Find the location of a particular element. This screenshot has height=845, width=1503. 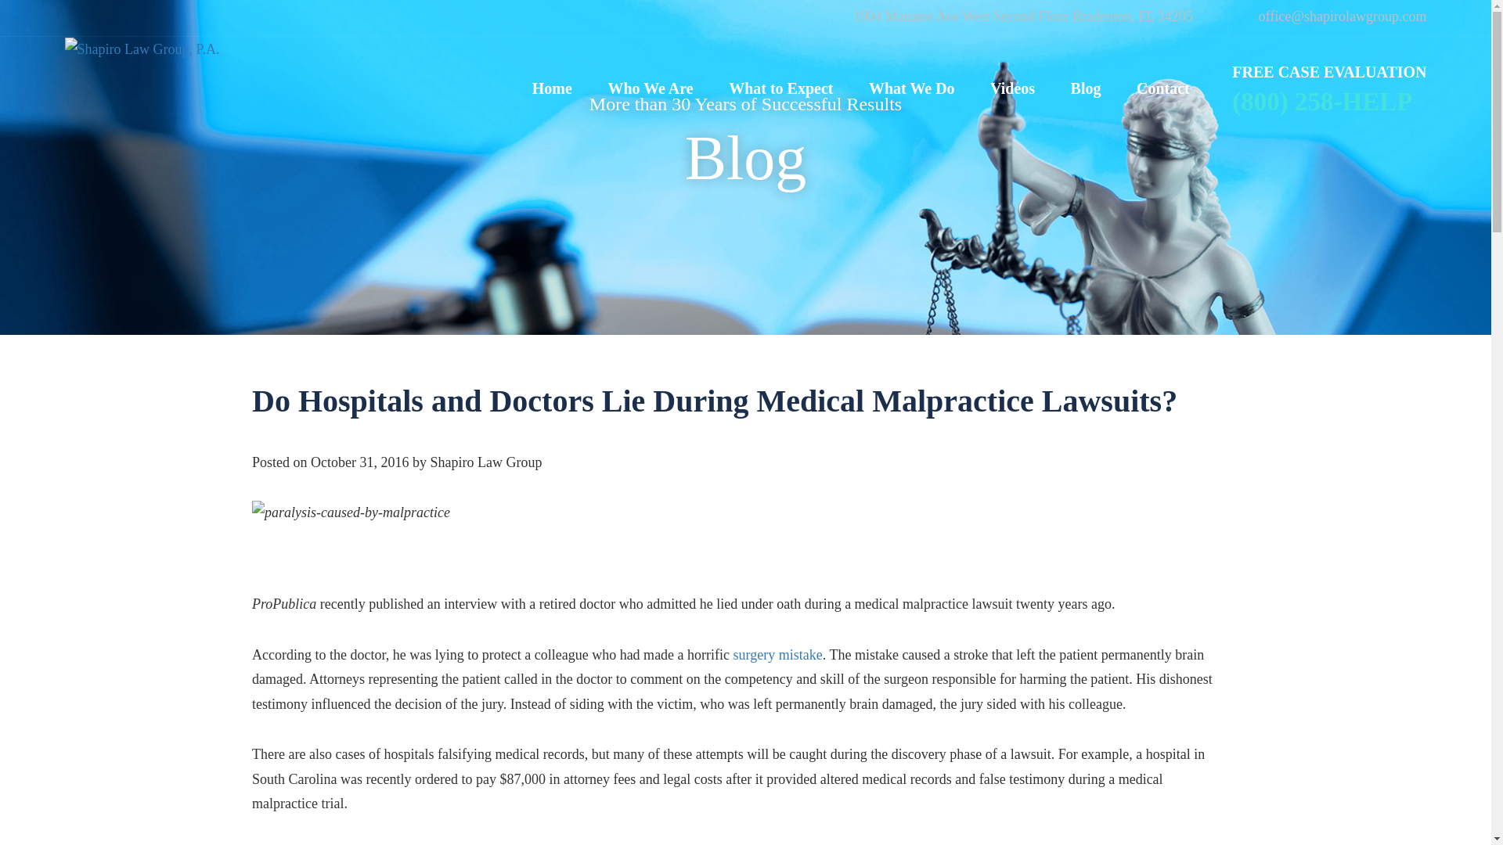

What to Expect is located at coordinates (780, 69).